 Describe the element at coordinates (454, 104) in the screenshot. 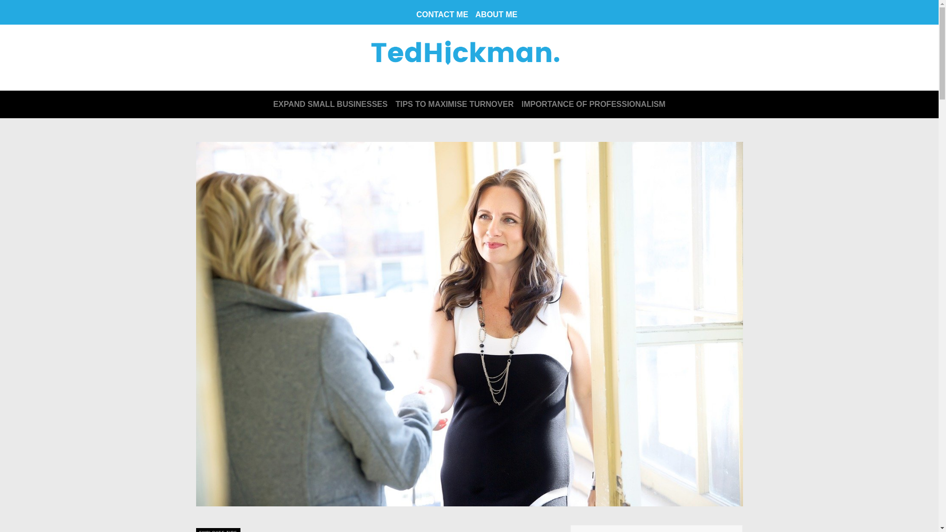

I see `Tips to Maximise Turnover` at that location.